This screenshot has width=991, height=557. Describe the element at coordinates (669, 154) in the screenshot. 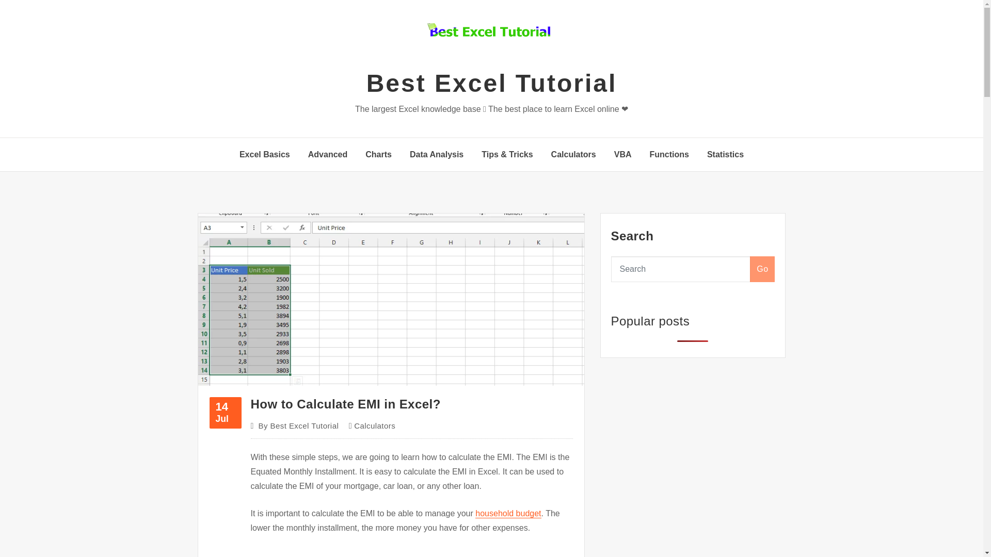

I see `Functions` at that location.